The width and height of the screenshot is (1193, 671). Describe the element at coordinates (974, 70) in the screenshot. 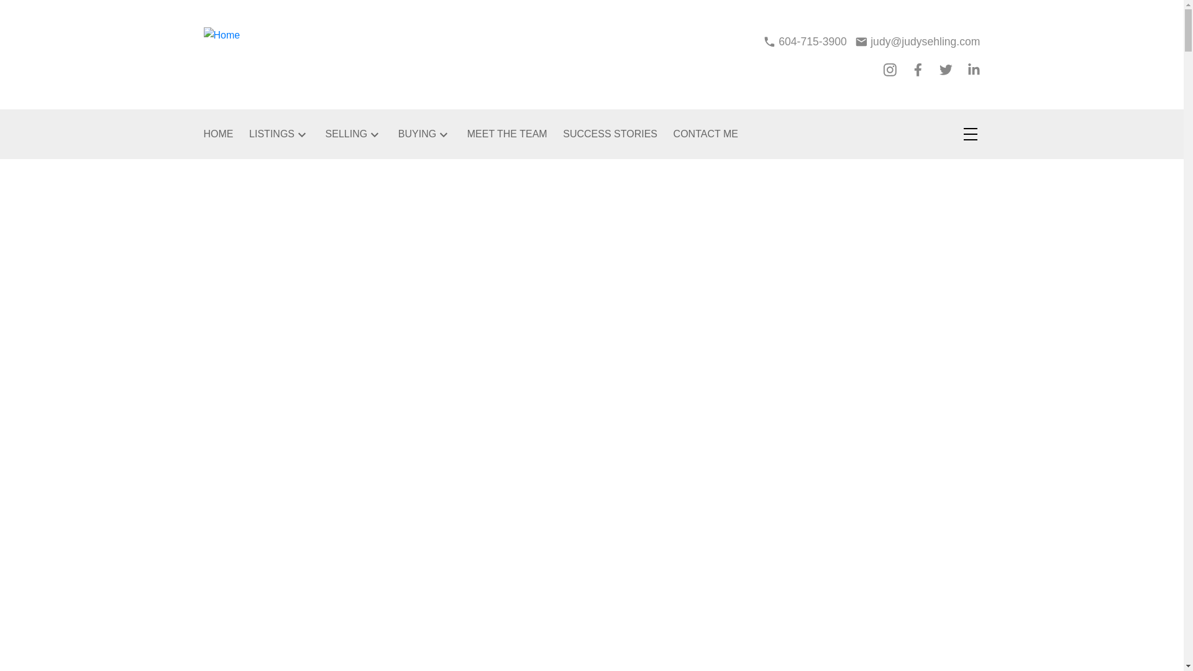

I see `LinkedIn` at that location.